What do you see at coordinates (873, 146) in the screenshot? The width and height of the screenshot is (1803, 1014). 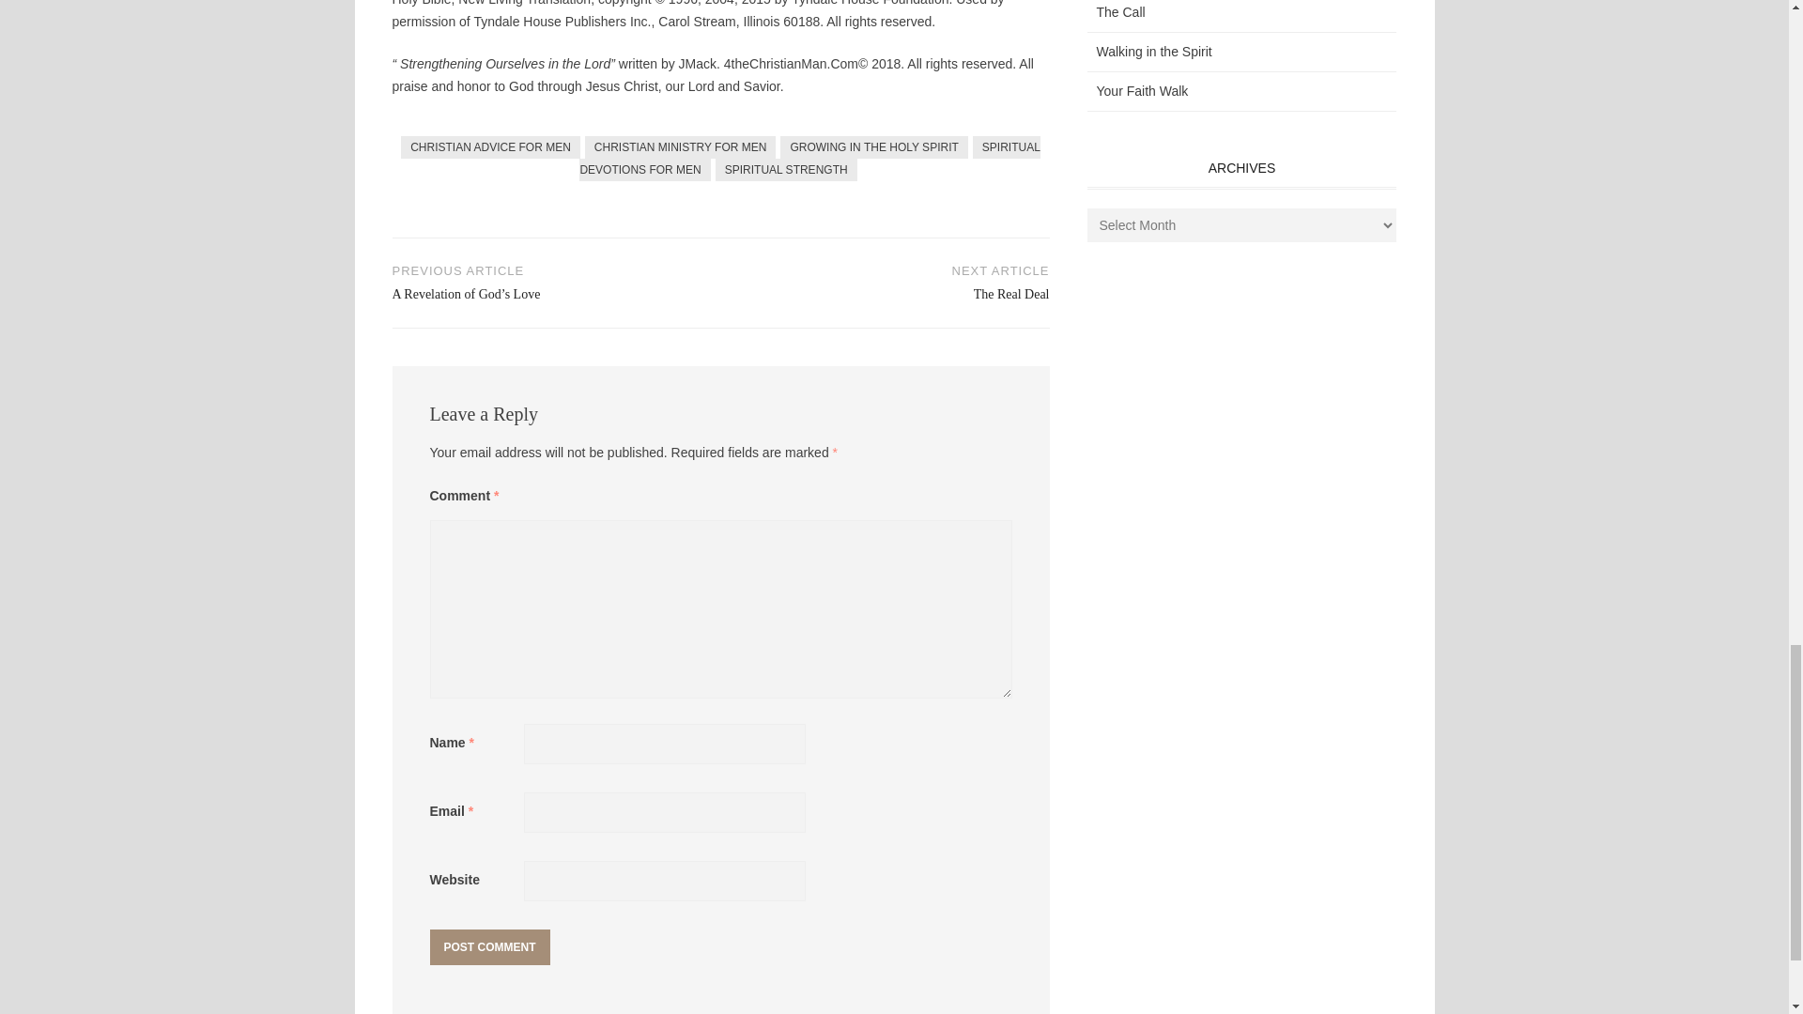 I see `GROWING IN THE HOLY SPIRIT` at bounding box center [873, 146].